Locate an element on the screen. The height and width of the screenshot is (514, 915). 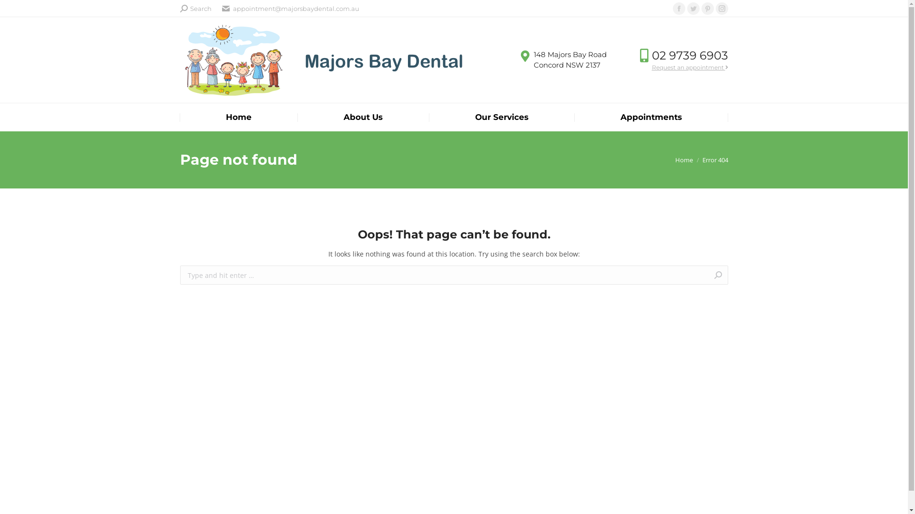
Home is located at coordinates (683, 160).